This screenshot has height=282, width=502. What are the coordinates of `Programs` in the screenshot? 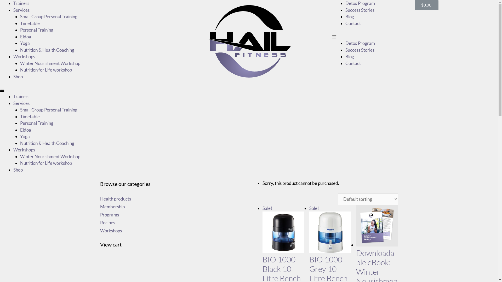 It's located at (109, 215).